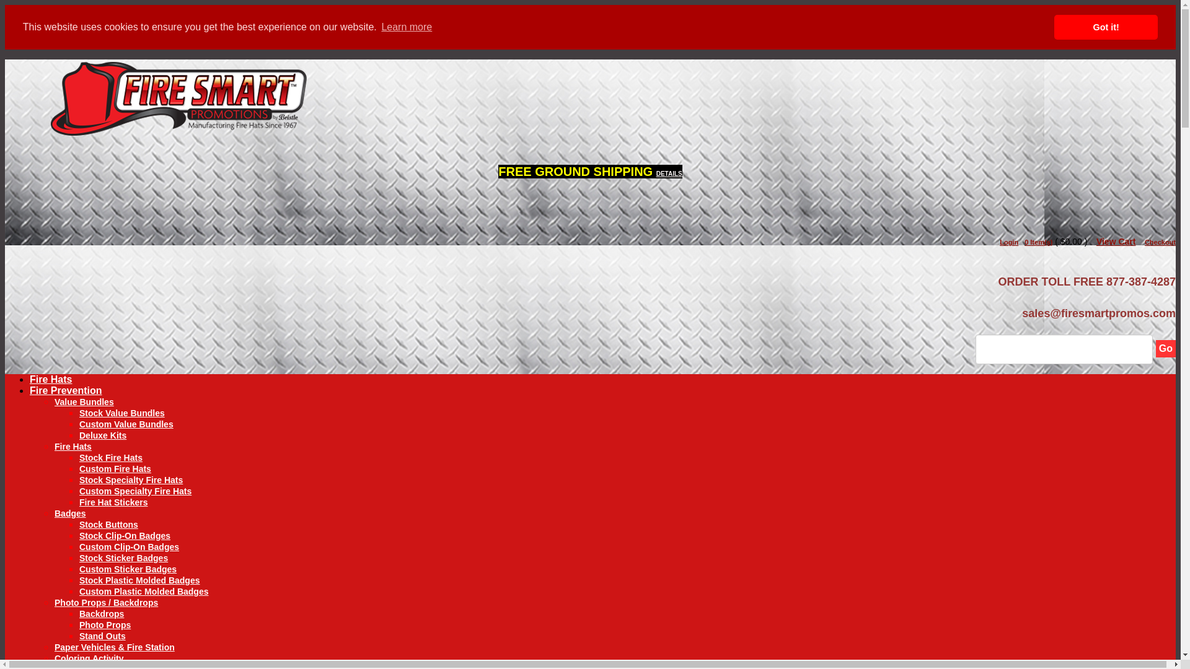  I want to click on Coloring Activity, so click(89, 658).